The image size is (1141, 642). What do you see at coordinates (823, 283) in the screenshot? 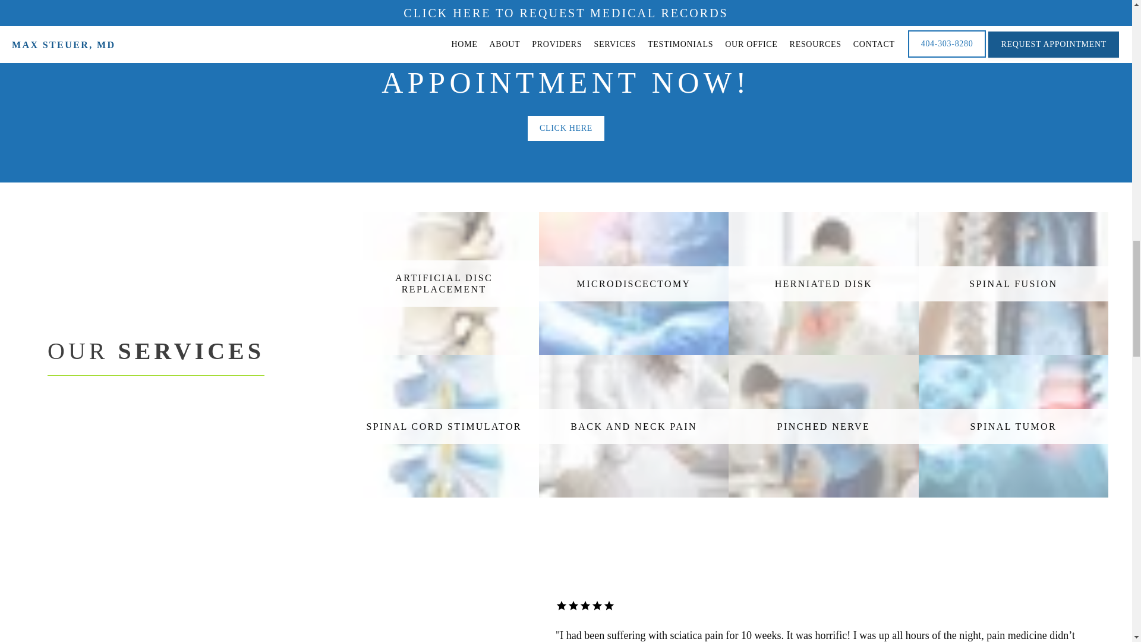
I see `HERNIATED DISK` at bounding box center [823, 283].